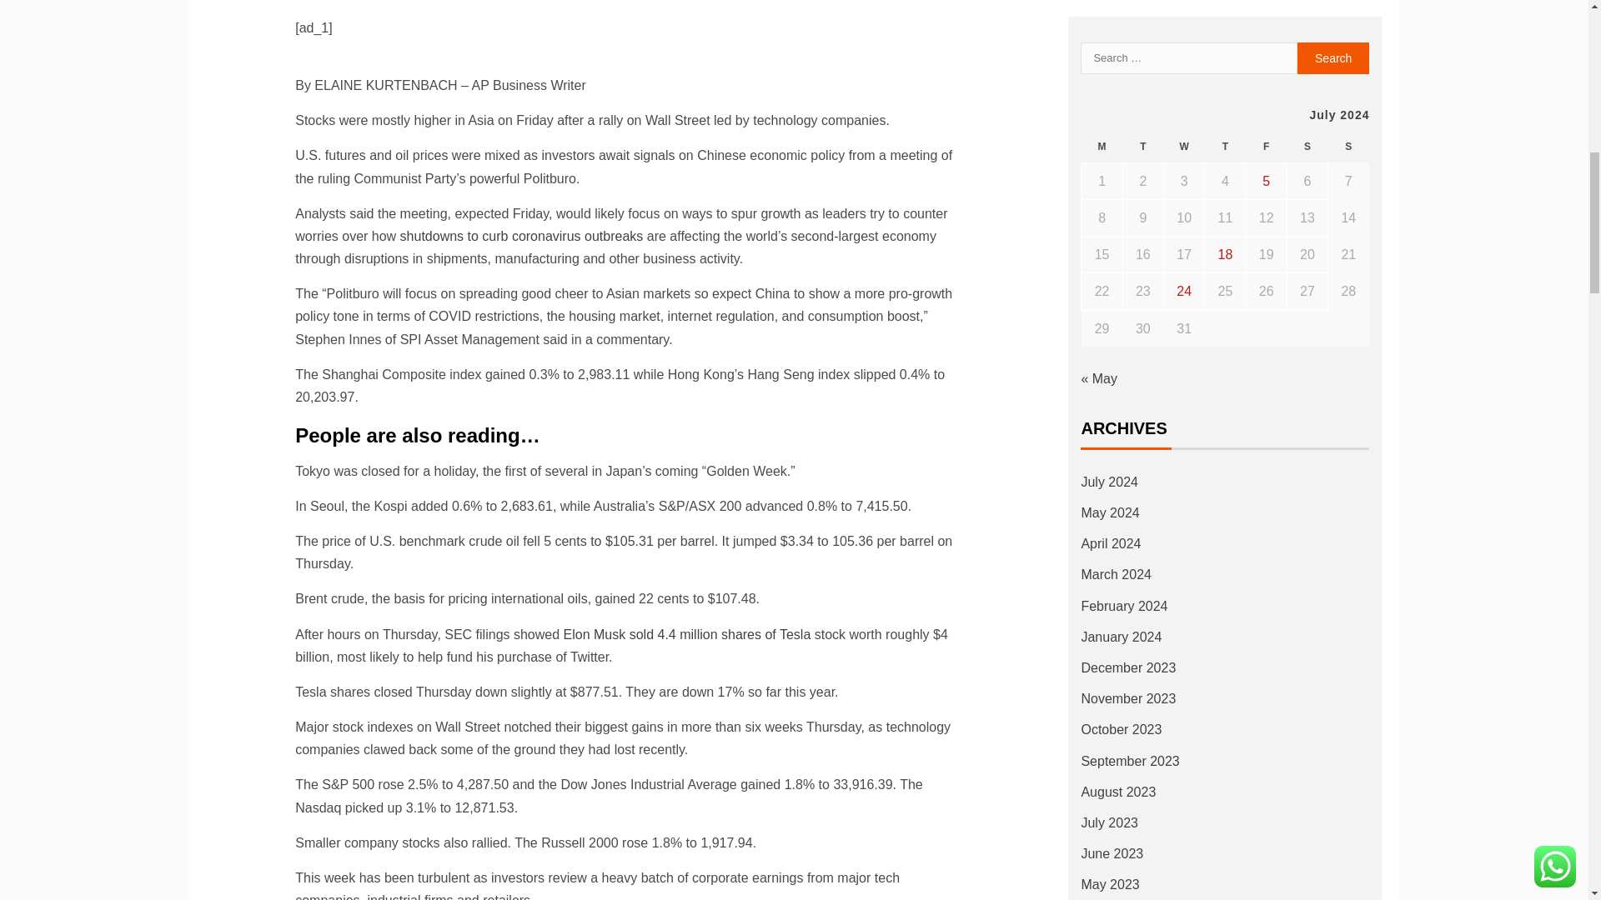 Image resolution: width=1601 pixels, height=900 pixels. Describe the element at coordinates (522, 236) in the screenshot. I see `shutdowns to curb coronavirus outbreaks` at that location.